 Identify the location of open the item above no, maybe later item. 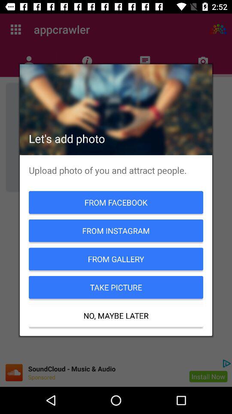
(116, 287).